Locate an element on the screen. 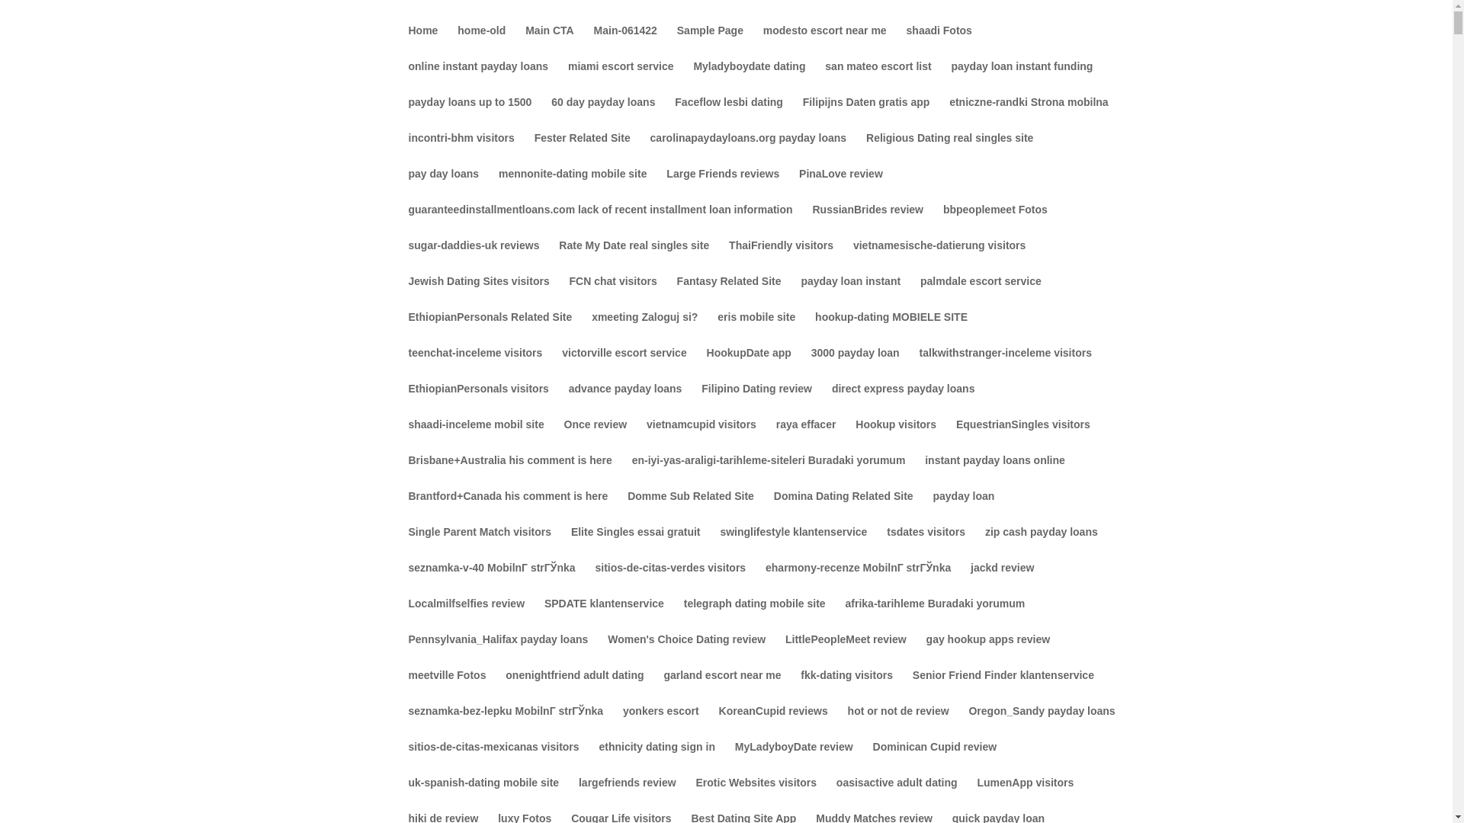  RussianBrides review is located at coordinates (868, 222).